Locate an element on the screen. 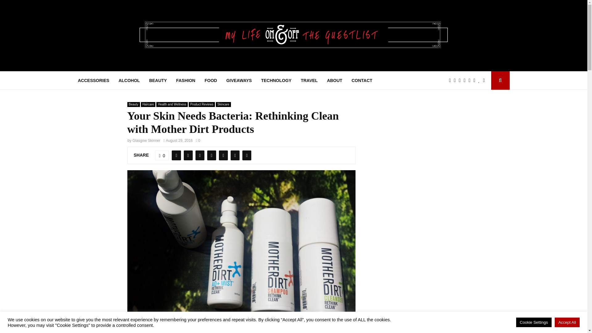 The image size is (592, 333). Skincare is located at coordinates (223, 104).